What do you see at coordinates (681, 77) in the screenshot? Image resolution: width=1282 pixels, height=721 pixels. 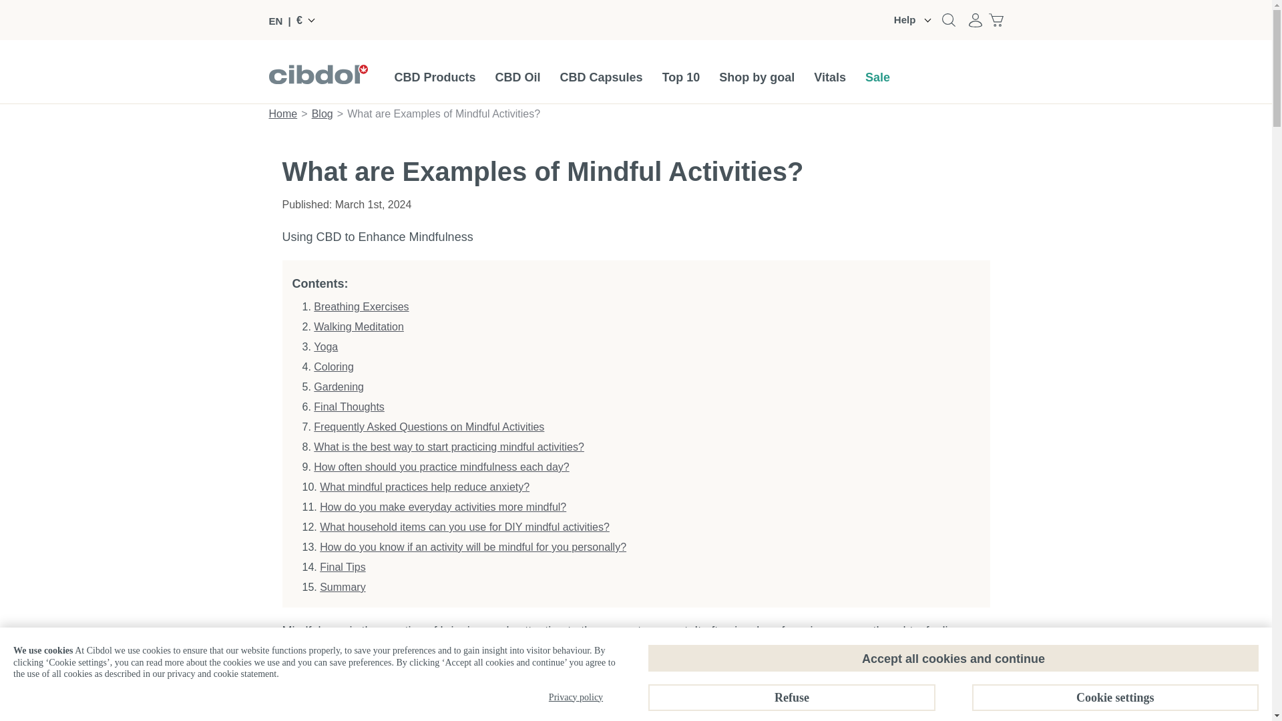 I see `Top 10` at bounding box center [681, 77].